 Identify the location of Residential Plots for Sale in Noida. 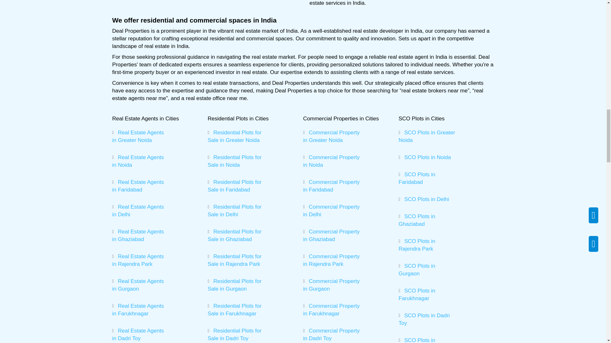
(234, 161).